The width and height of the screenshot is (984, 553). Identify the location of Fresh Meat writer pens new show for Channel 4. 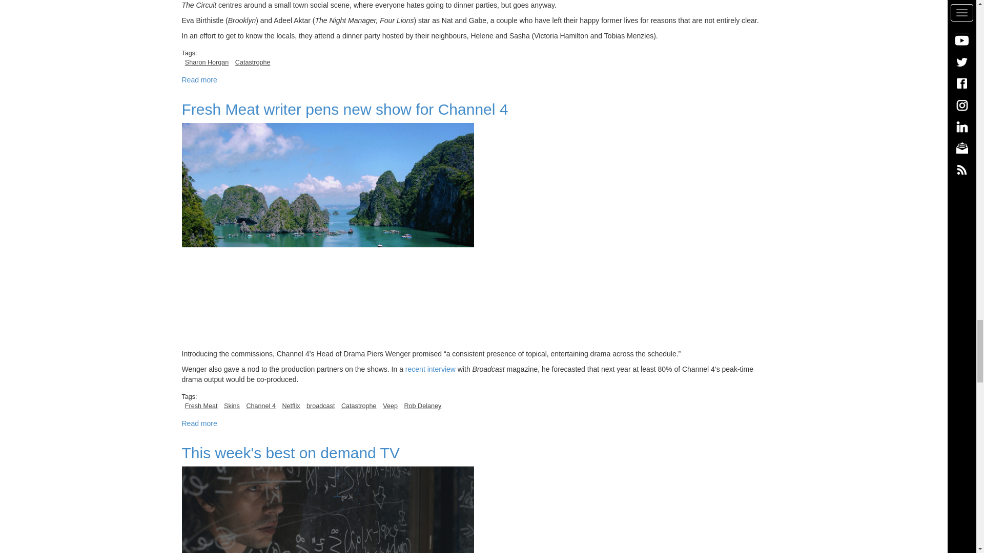
(199, 423).